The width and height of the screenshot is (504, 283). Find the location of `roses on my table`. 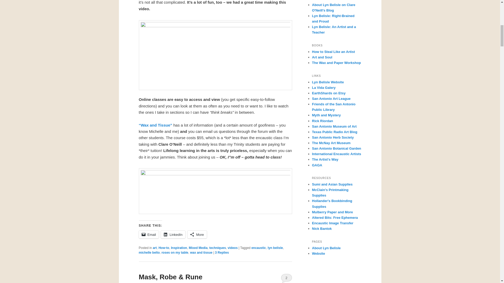

roses on my table is located at coordinates (175, 252).